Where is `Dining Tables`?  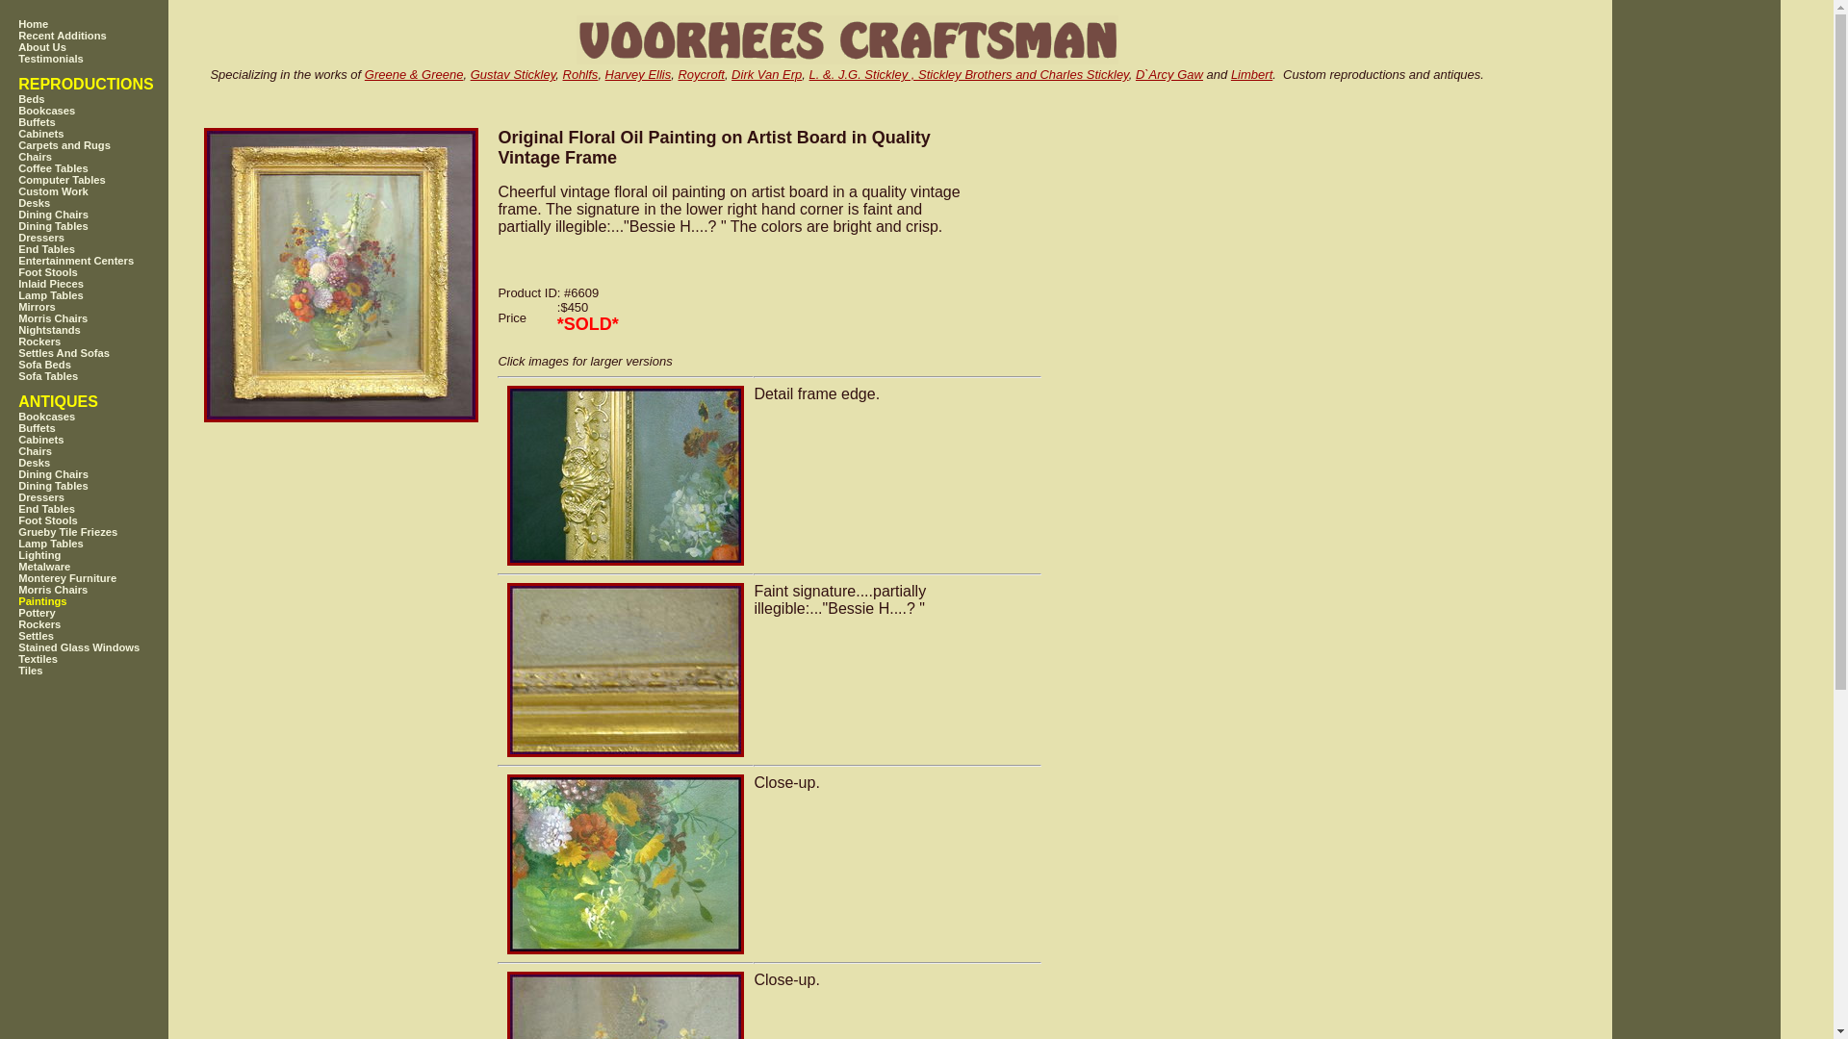 Dining Tables is located at coordinates (105, 225).